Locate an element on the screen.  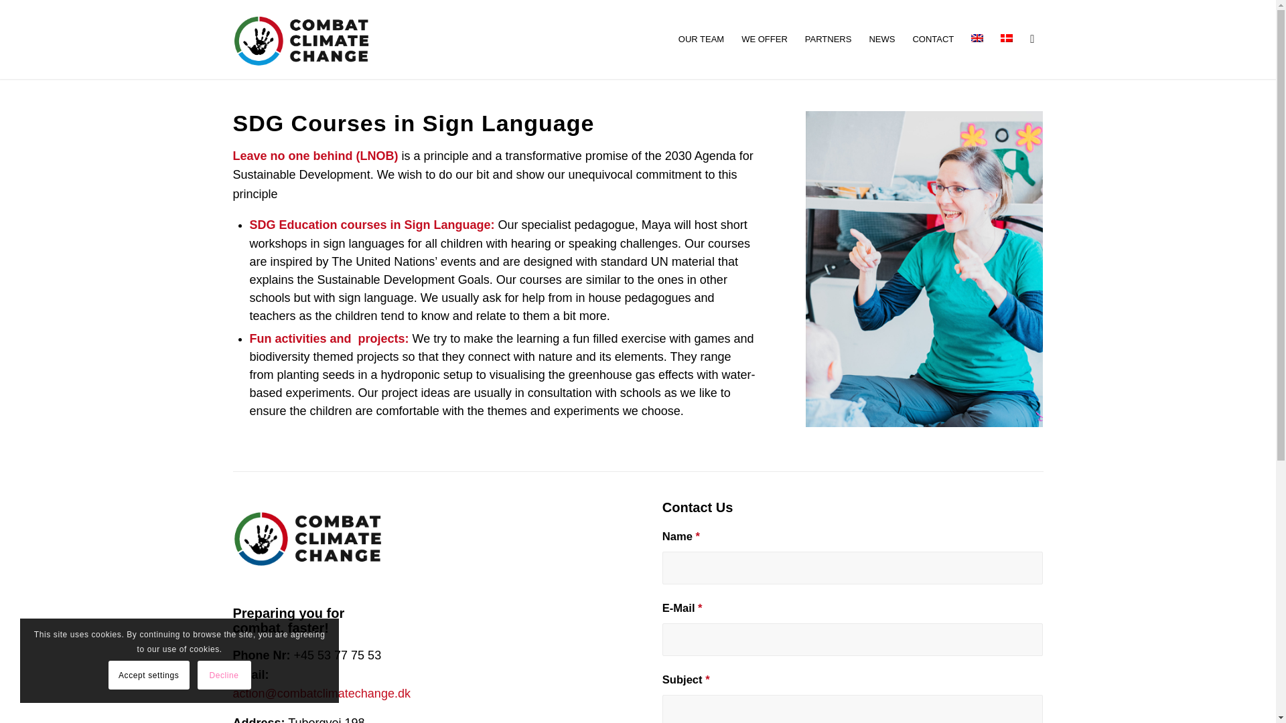
Accept settings is located at coordinates (149, 675).